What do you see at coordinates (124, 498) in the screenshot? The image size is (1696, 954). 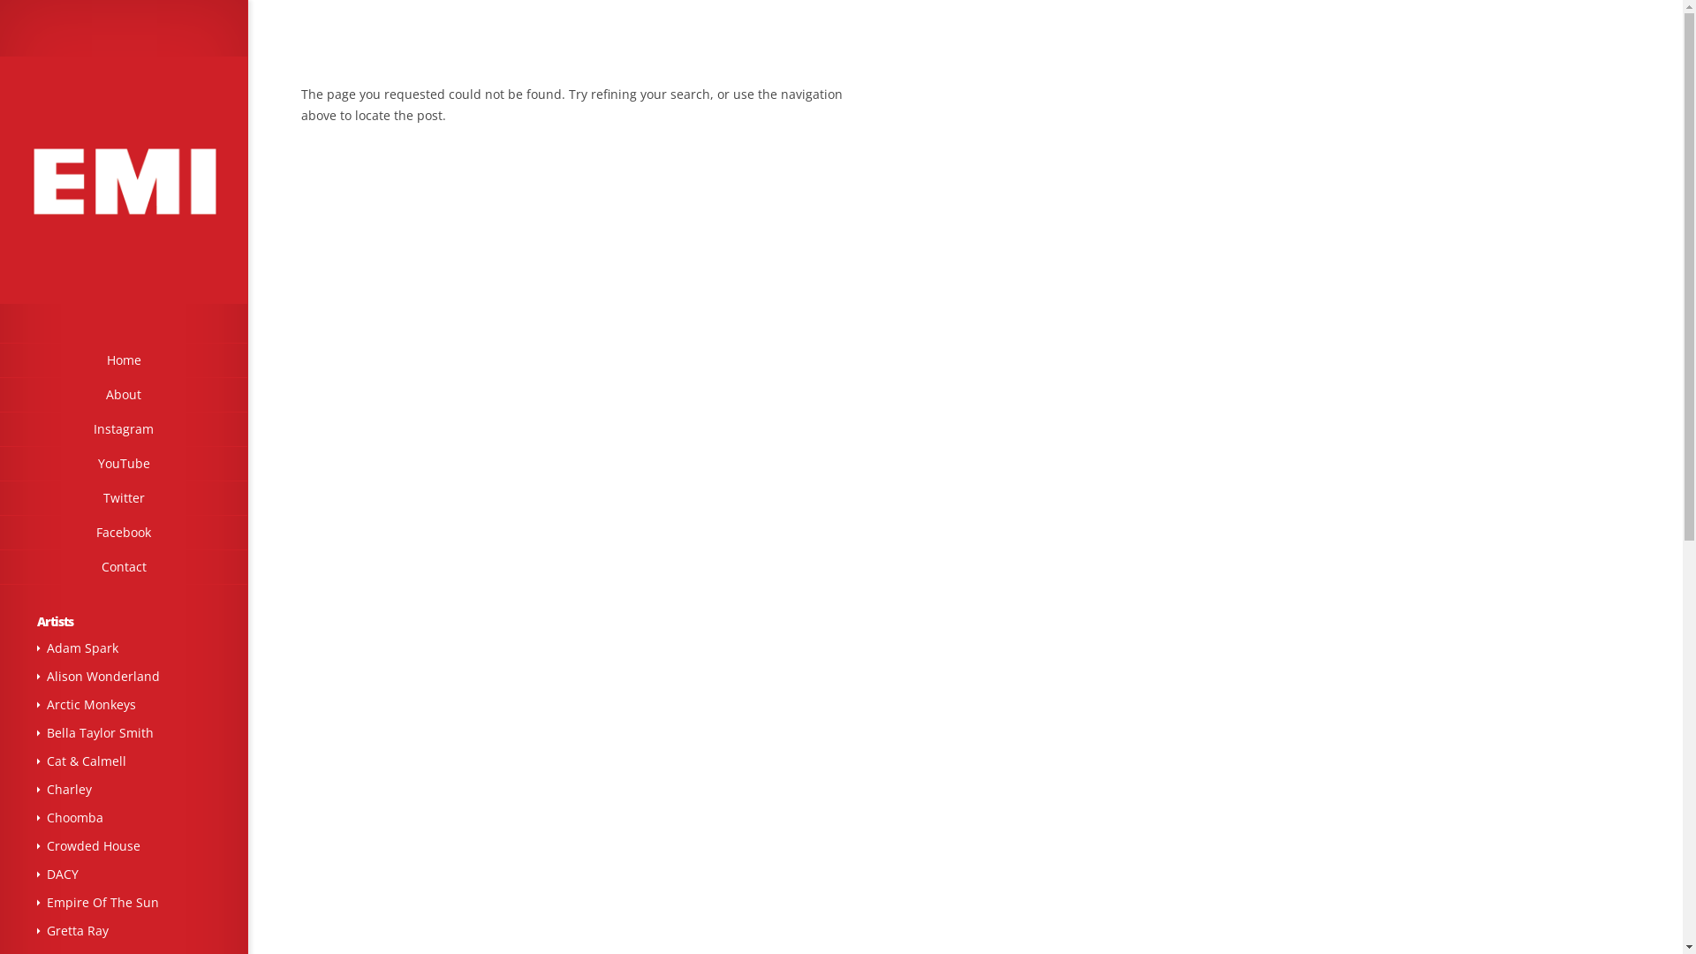 I see `Twitter` at bounding box center [124, 498].